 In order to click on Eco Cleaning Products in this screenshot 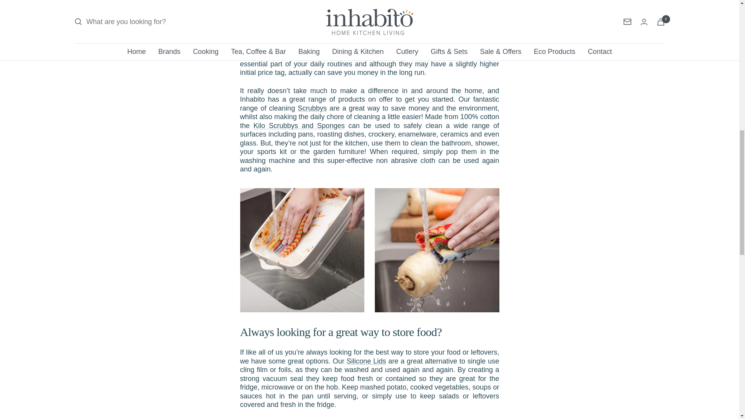, I will do `click(299, 126)`.